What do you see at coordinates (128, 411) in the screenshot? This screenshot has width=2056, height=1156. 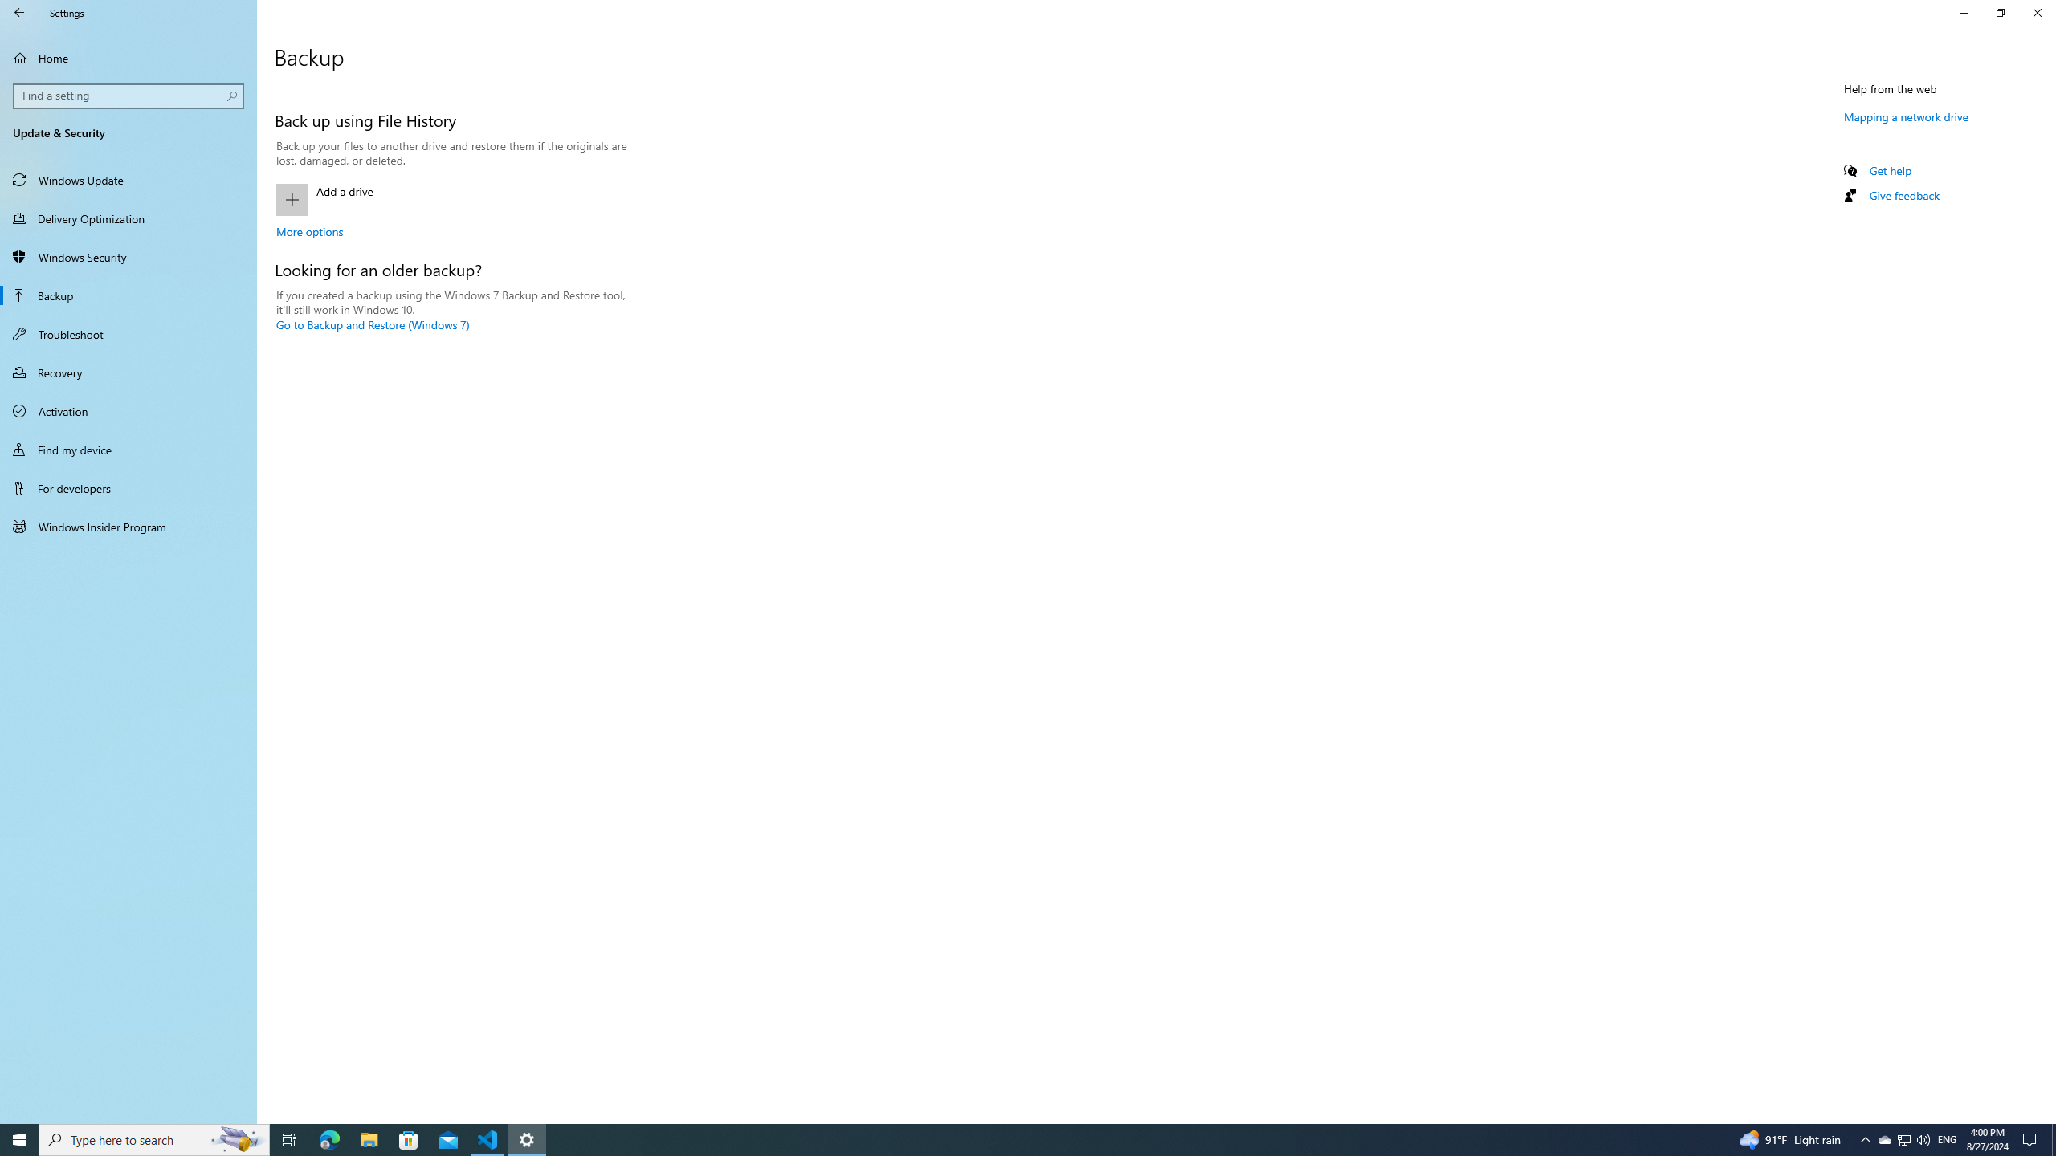 I see `Activation` at bounding box center [128, 411].